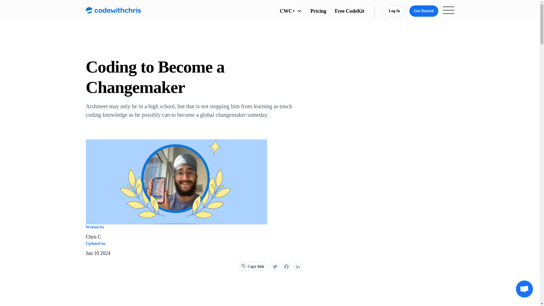  I want to click on Get Started, so click(424, 11).